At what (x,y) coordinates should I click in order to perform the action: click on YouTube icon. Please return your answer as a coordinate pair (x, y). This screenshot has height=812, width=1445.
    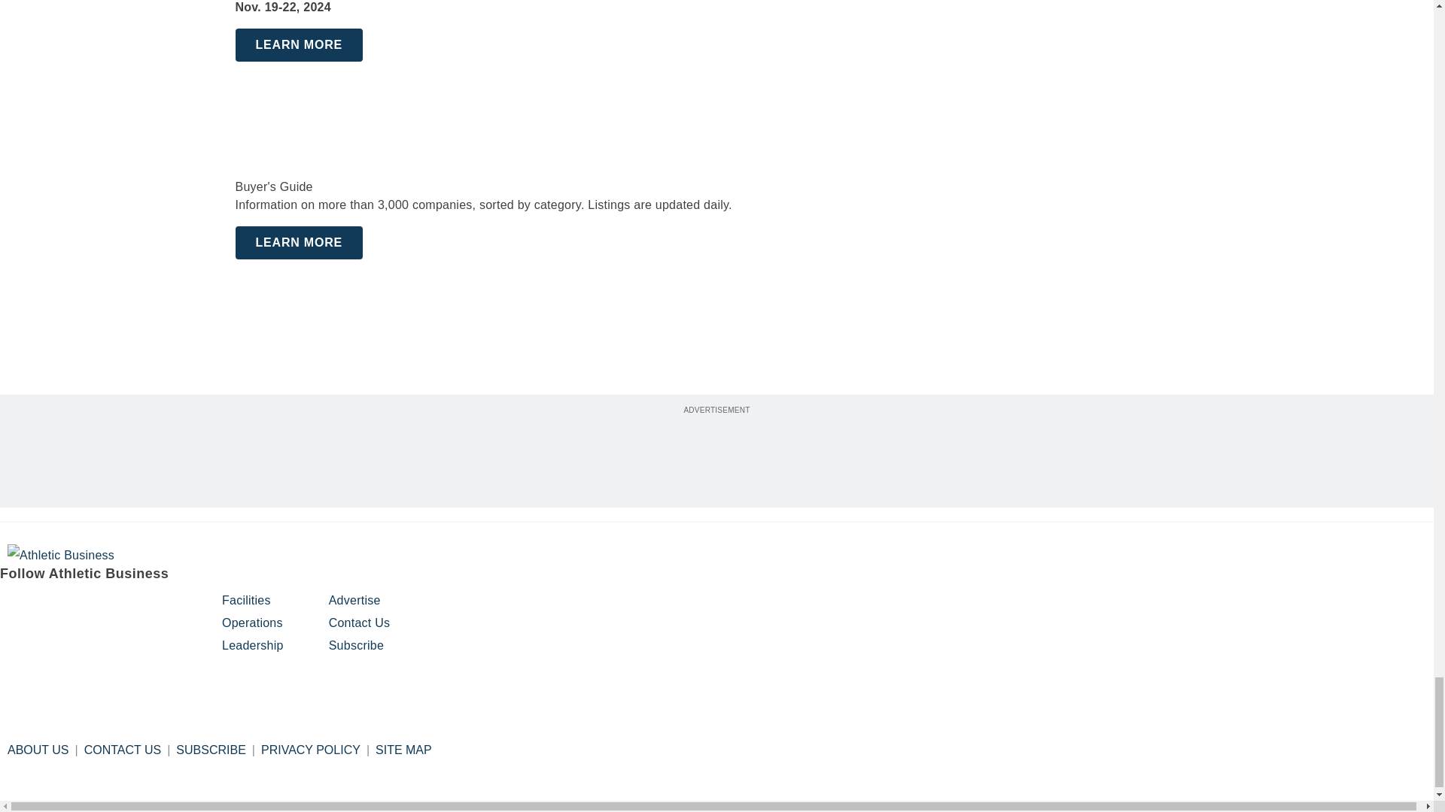
    Looking at the image, I should click on (128, 607).